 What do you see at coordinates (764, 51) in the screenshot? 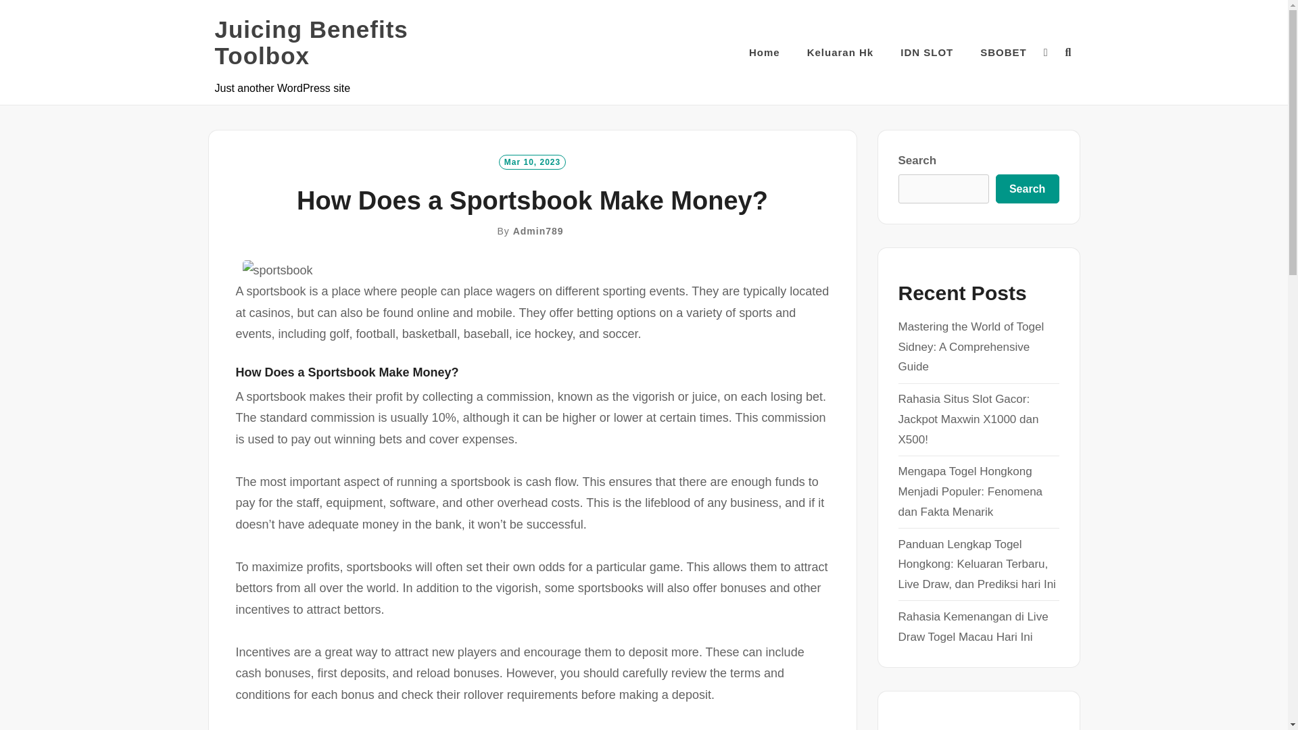
I see `Home` at bounding box center [764, 51].